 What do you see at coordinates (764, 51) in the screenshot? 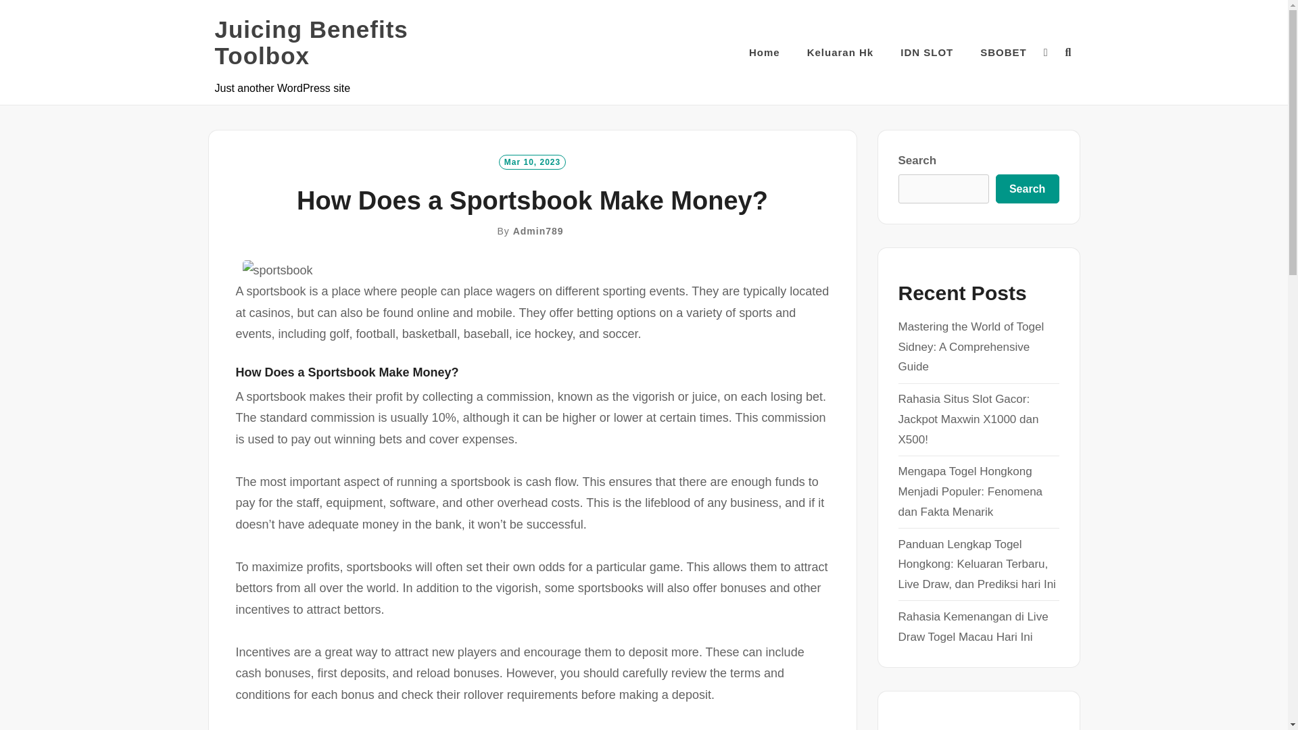
I see `Home` at bounding box center [764, 51].